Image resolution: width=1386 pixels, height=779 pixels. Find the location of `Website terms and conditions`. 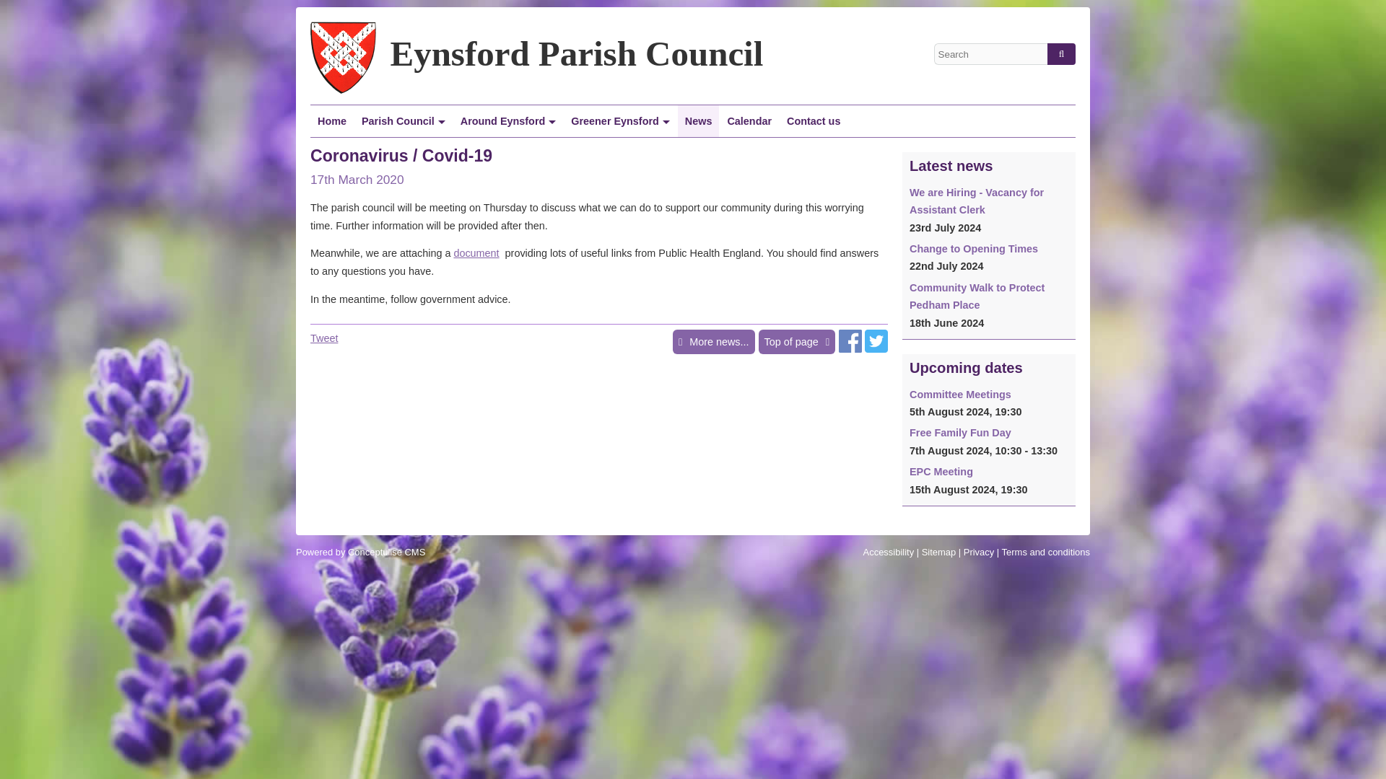

Website terms and conditions is located at coordinates (1045, 553).